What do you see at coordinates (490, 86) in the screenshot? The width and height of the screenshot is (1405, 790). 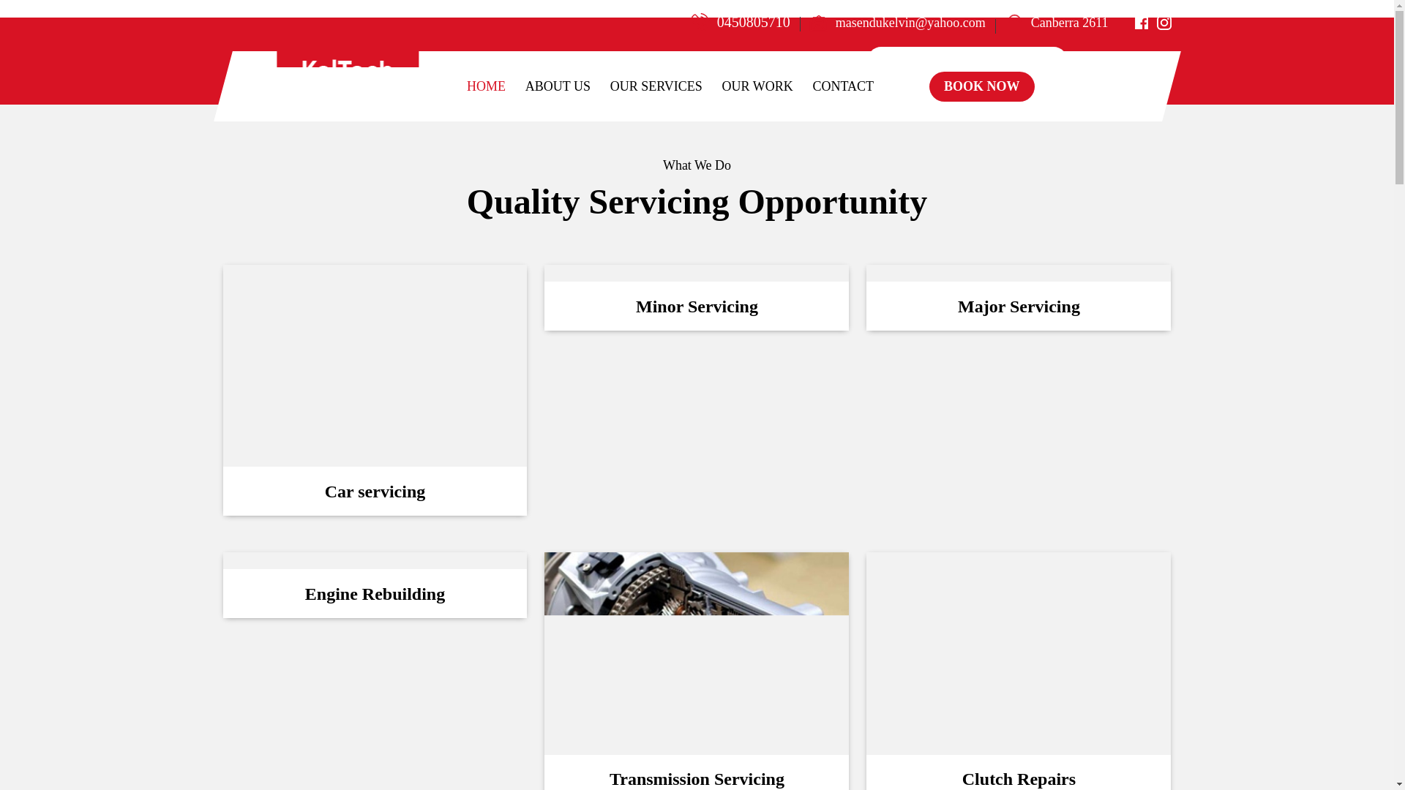 I see `HOME` at bounding box center [490, 86].